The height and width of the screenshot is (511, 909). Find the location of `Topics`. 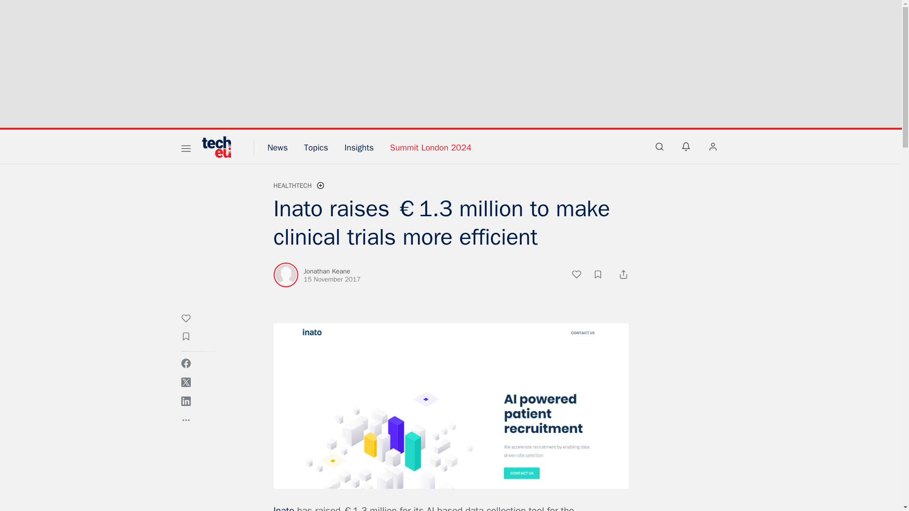

Topics is located at coordinates (316, 148).